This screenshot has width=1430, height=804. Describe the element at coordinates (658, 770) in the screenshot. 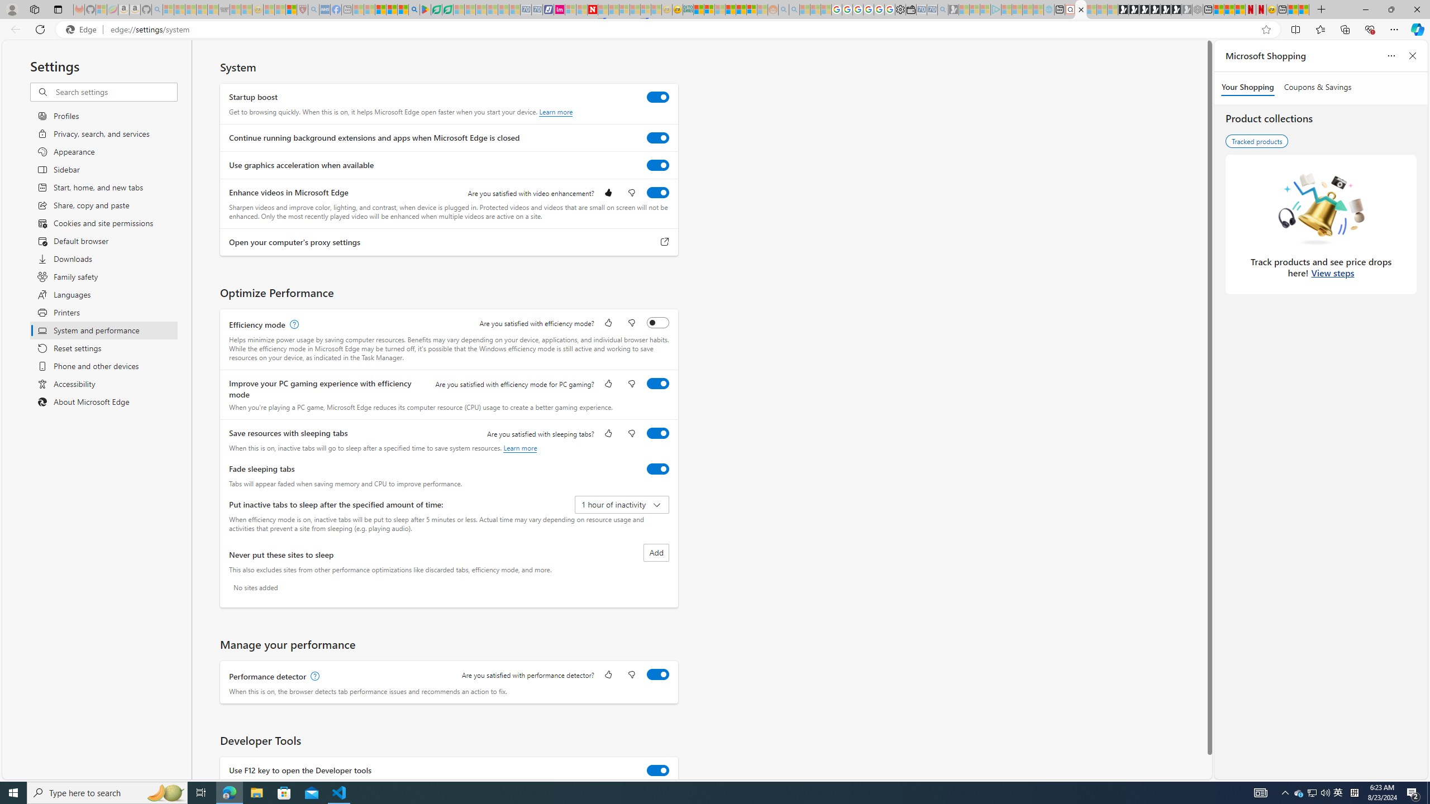

I see `Use F12 key to open the Developer tools` at that location.